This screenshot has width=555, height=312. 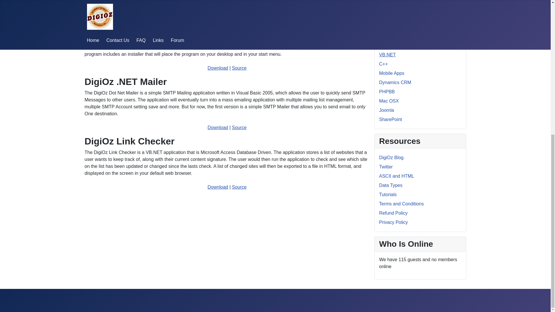 What do you see at coordinates (218, 187) in the screenshot?
I see `Download` at bounding box center [218, 187].